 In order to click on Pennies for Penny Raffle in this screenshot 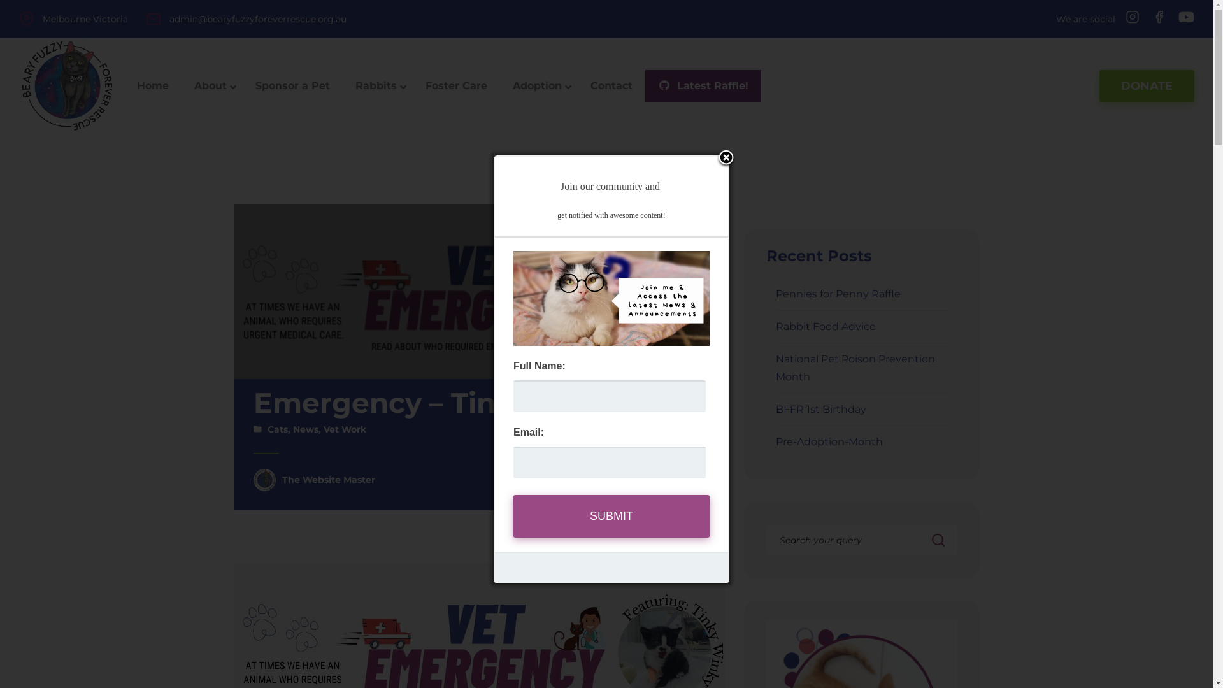, I will do `click(838, 294)`.